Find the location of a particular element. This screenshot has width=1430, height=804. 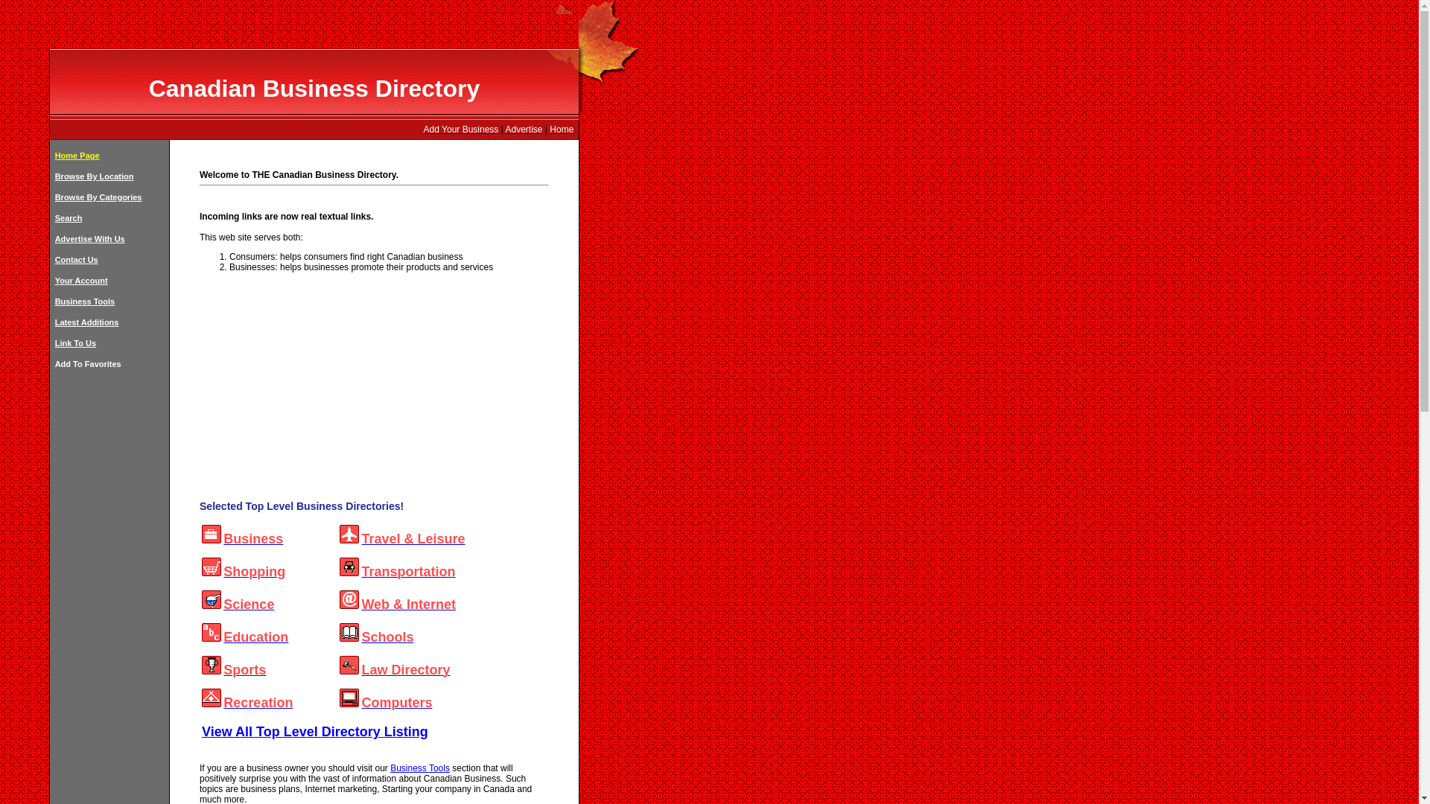

Home Page is located at coordinates (77, 155).